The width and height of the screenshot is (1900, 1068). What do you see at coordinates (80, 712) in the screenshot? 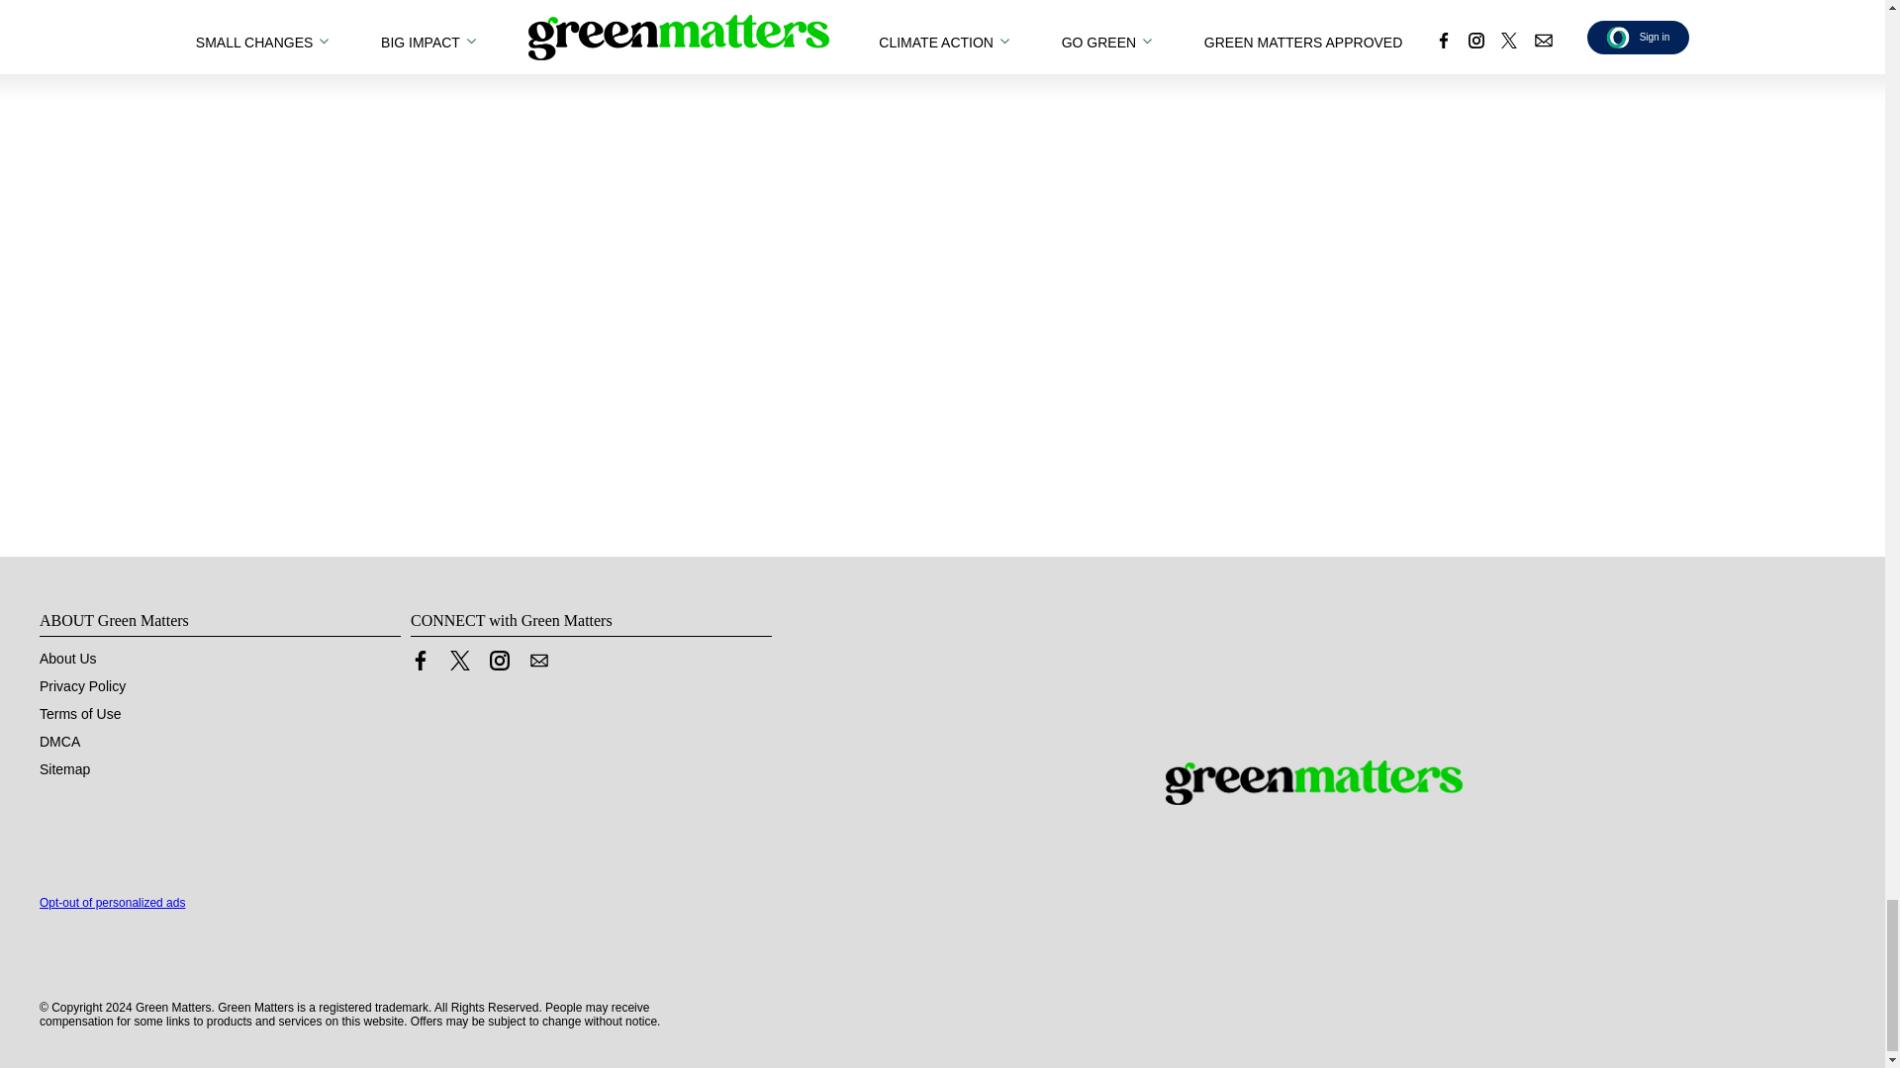
I see `Terms of Use` at bounding box center [80, 712].